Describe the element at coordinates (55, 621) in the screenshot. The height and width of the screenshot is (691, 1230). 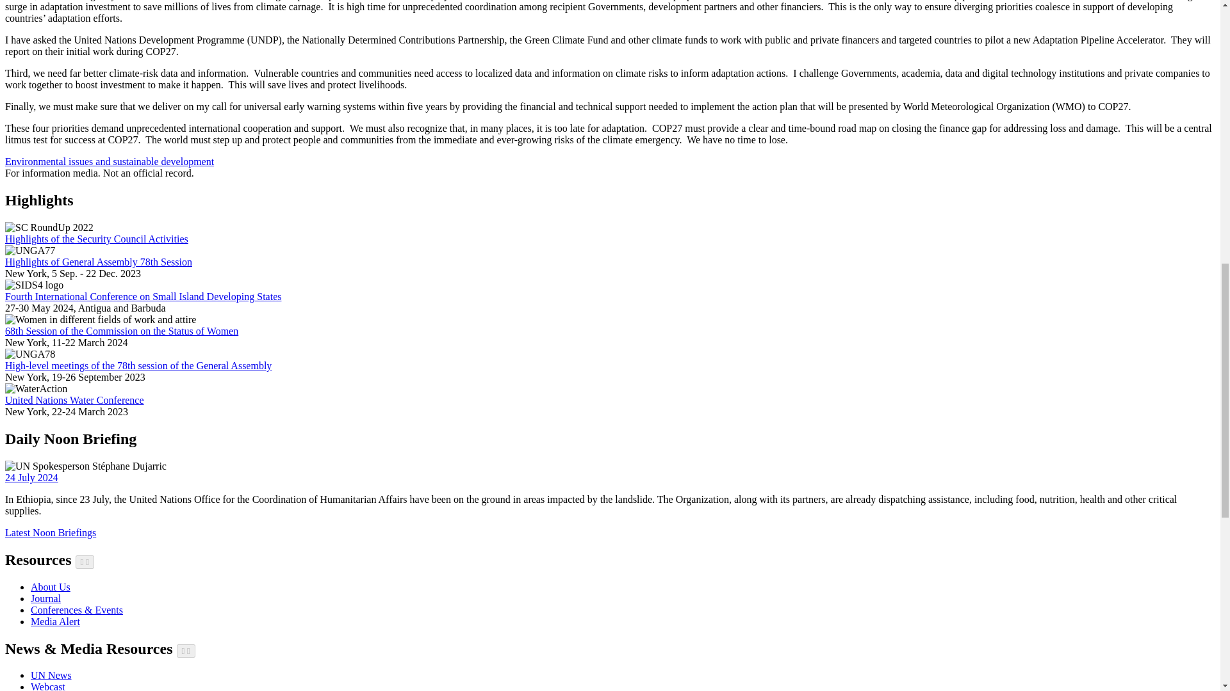
I see `Media Alert` at that location.